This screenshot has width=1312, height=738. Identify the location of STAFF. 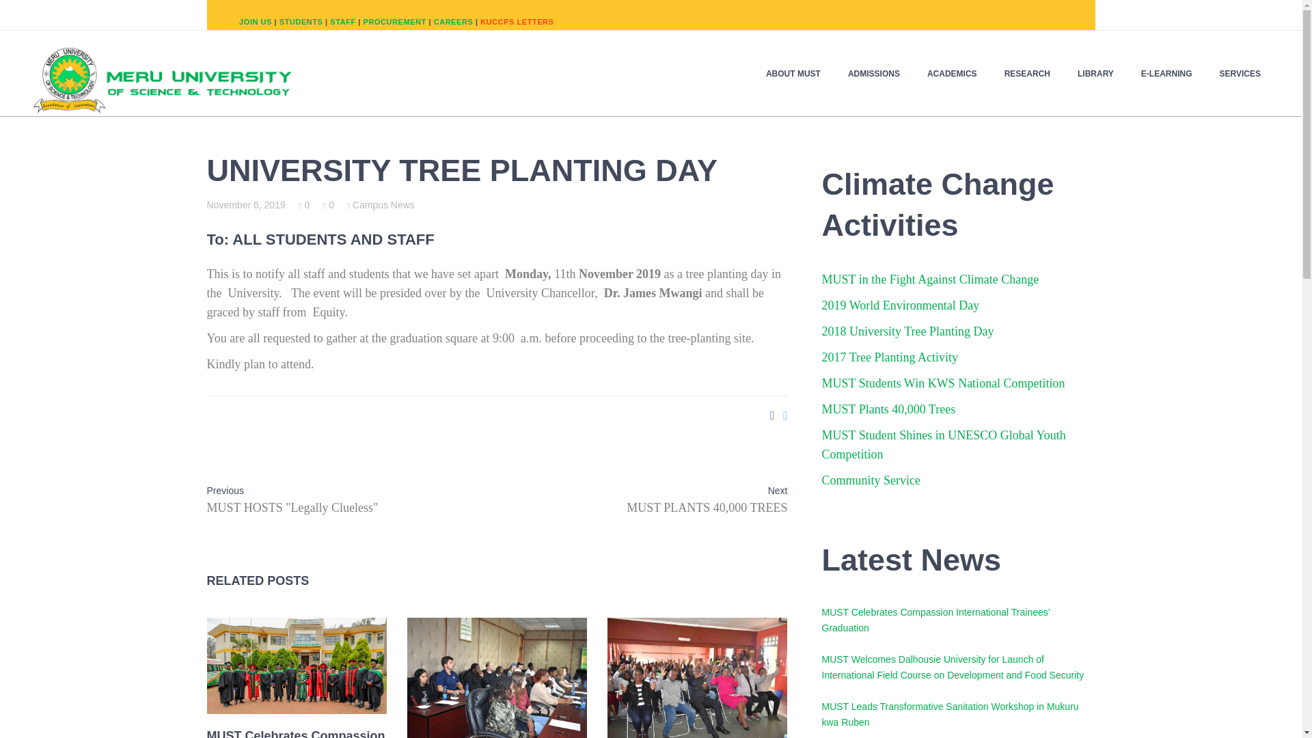
(343, 21).